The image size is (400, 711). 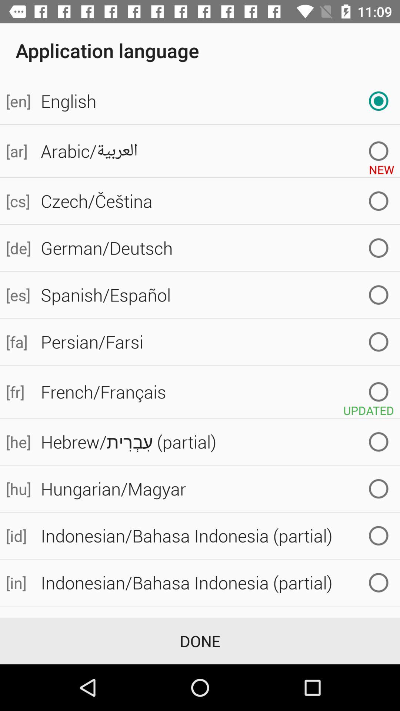 I want to click on tap the item below english icon, so click(x=17, y=151).